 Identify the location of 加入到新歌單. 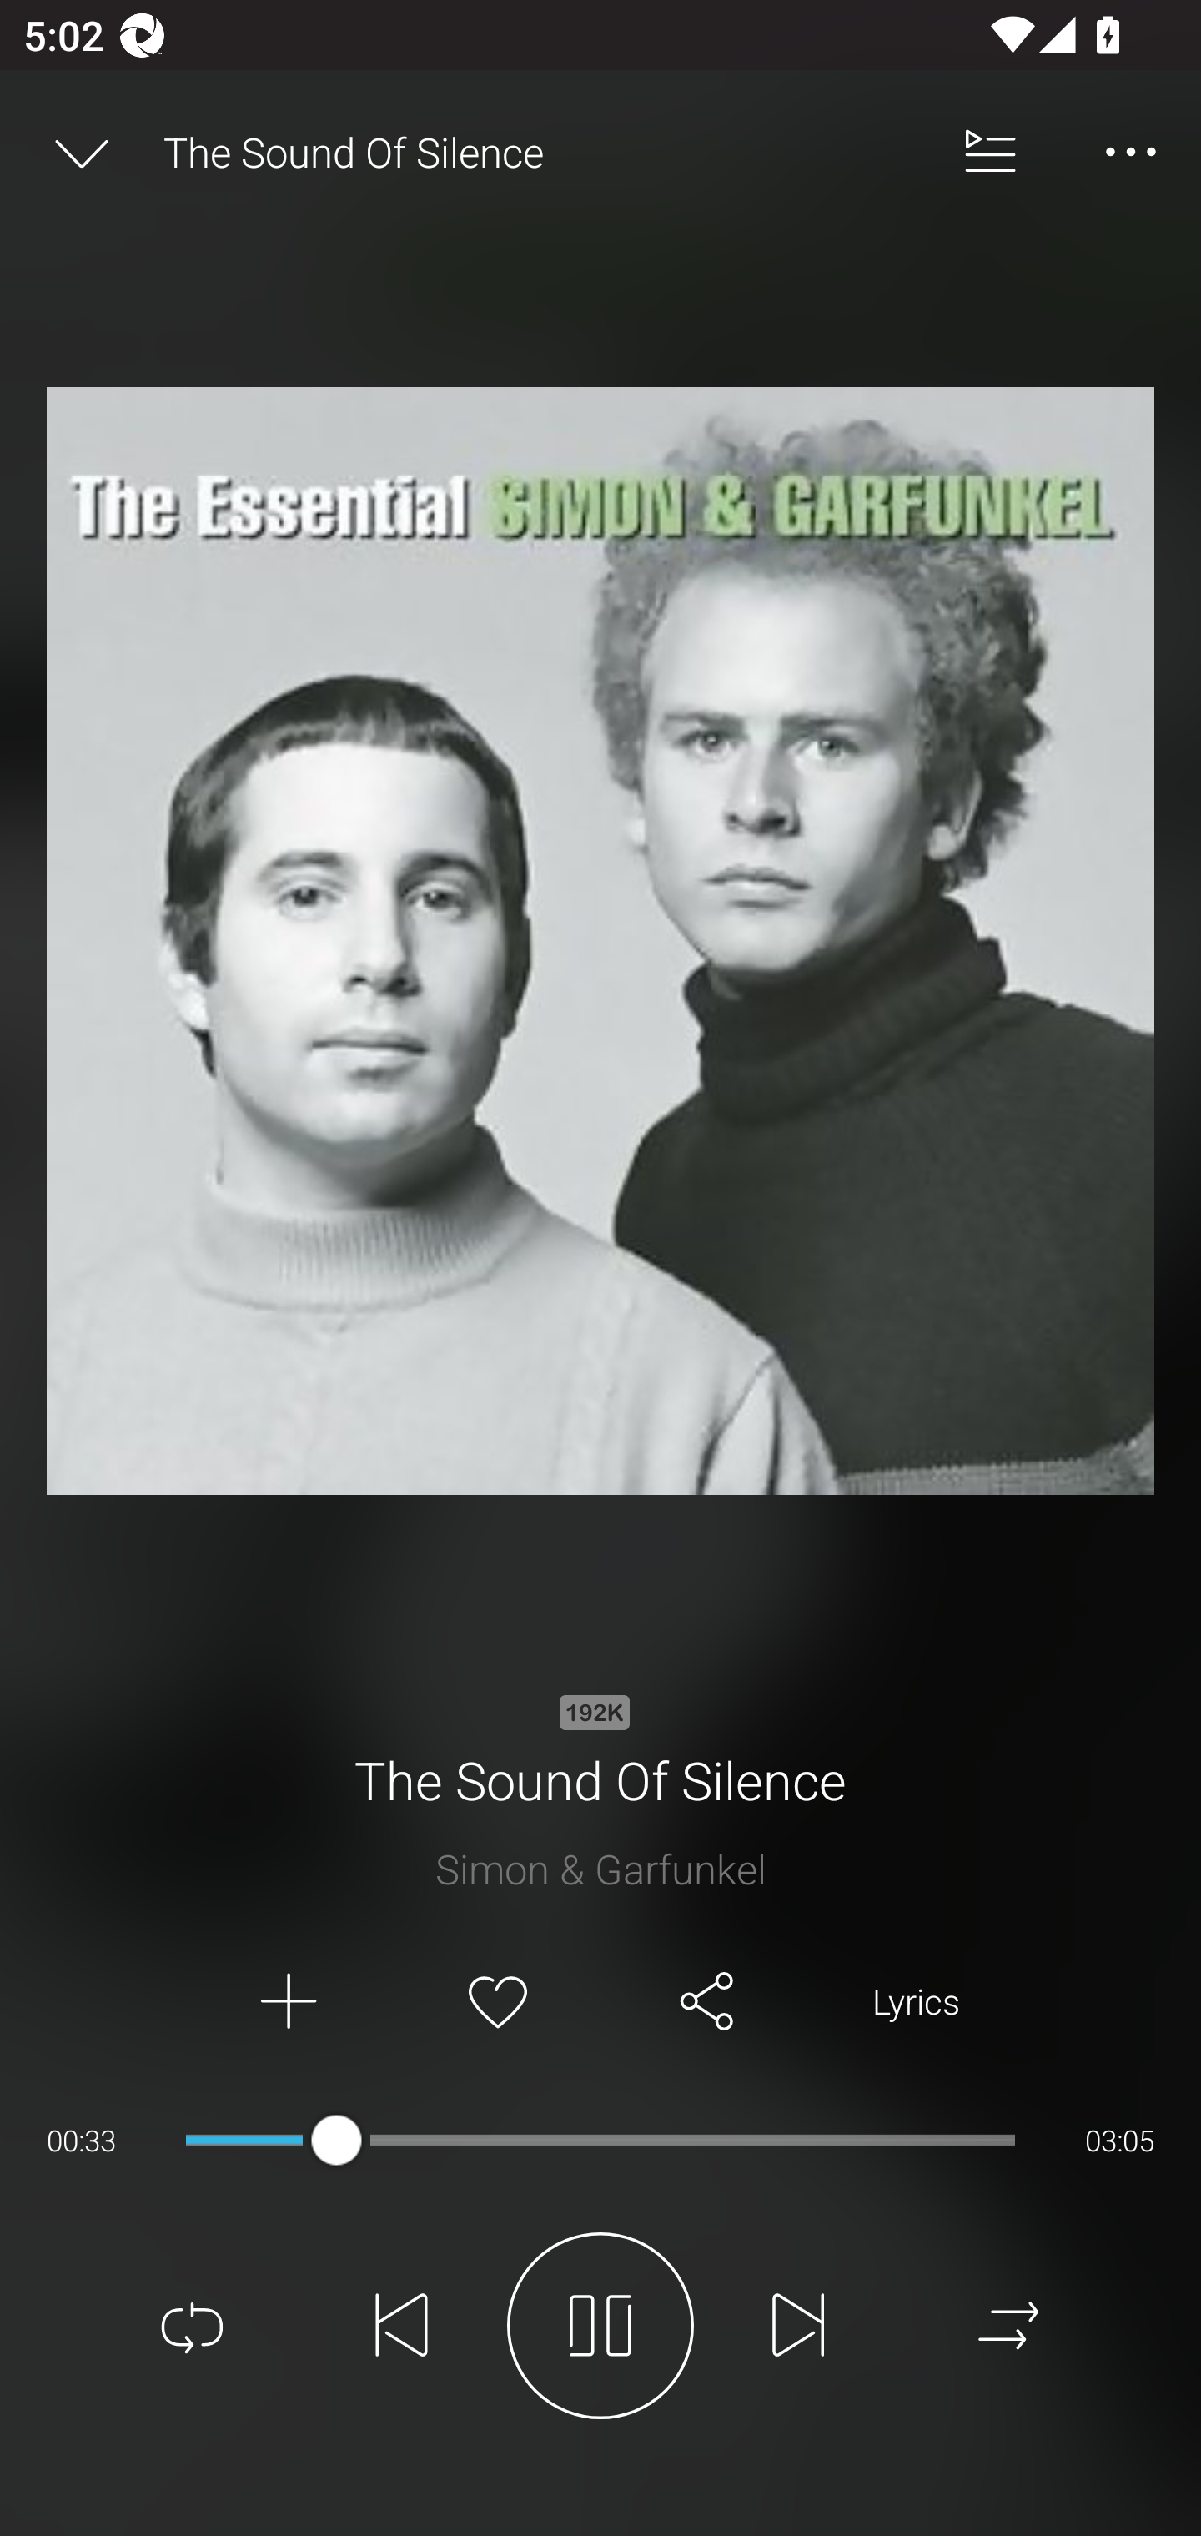
(287, 2002).